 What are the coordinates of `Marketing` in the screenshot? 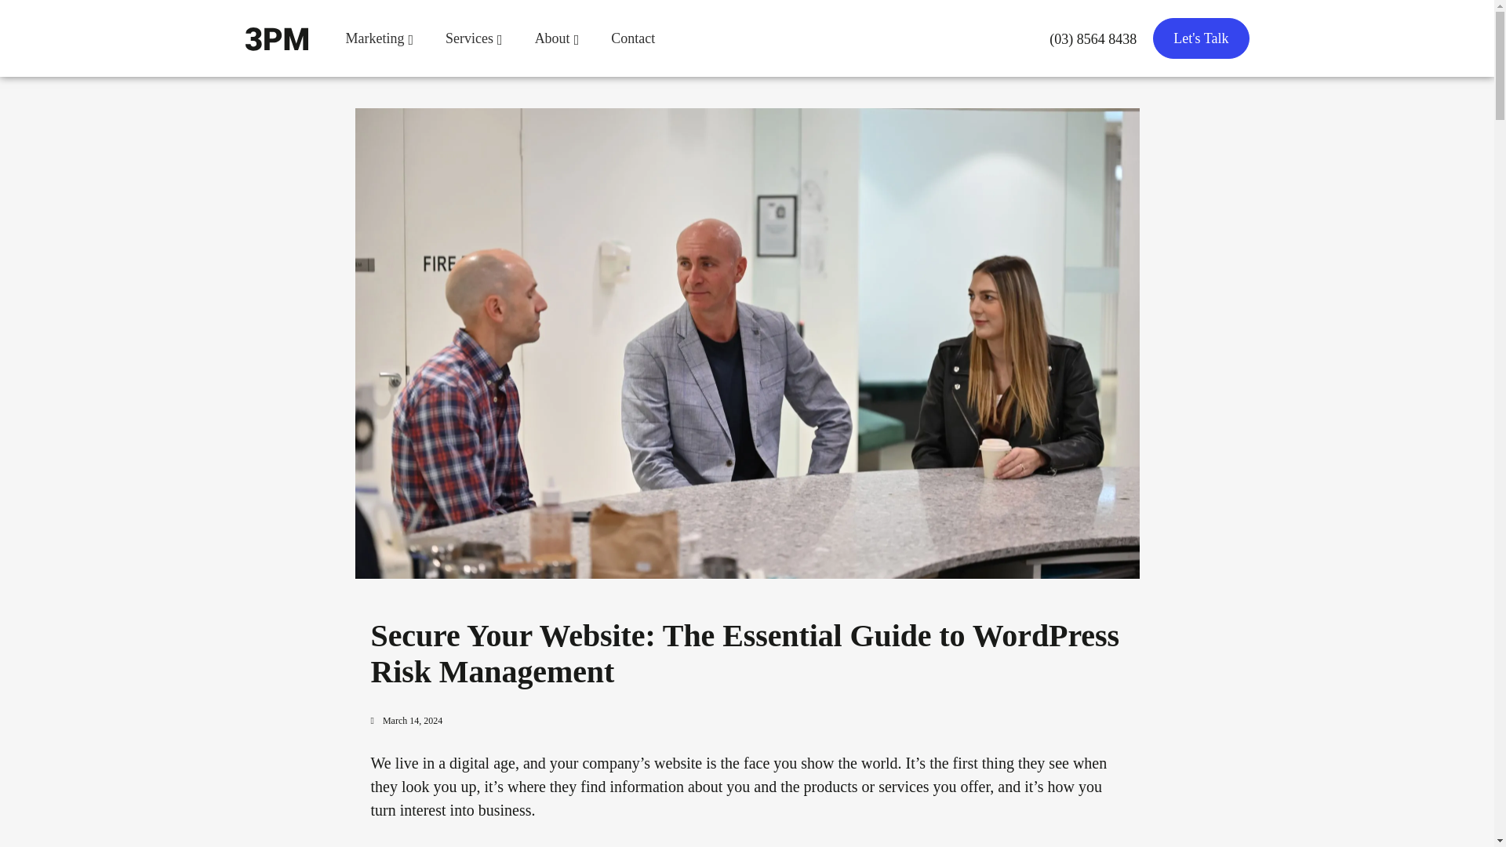 It's located at (380, 38).